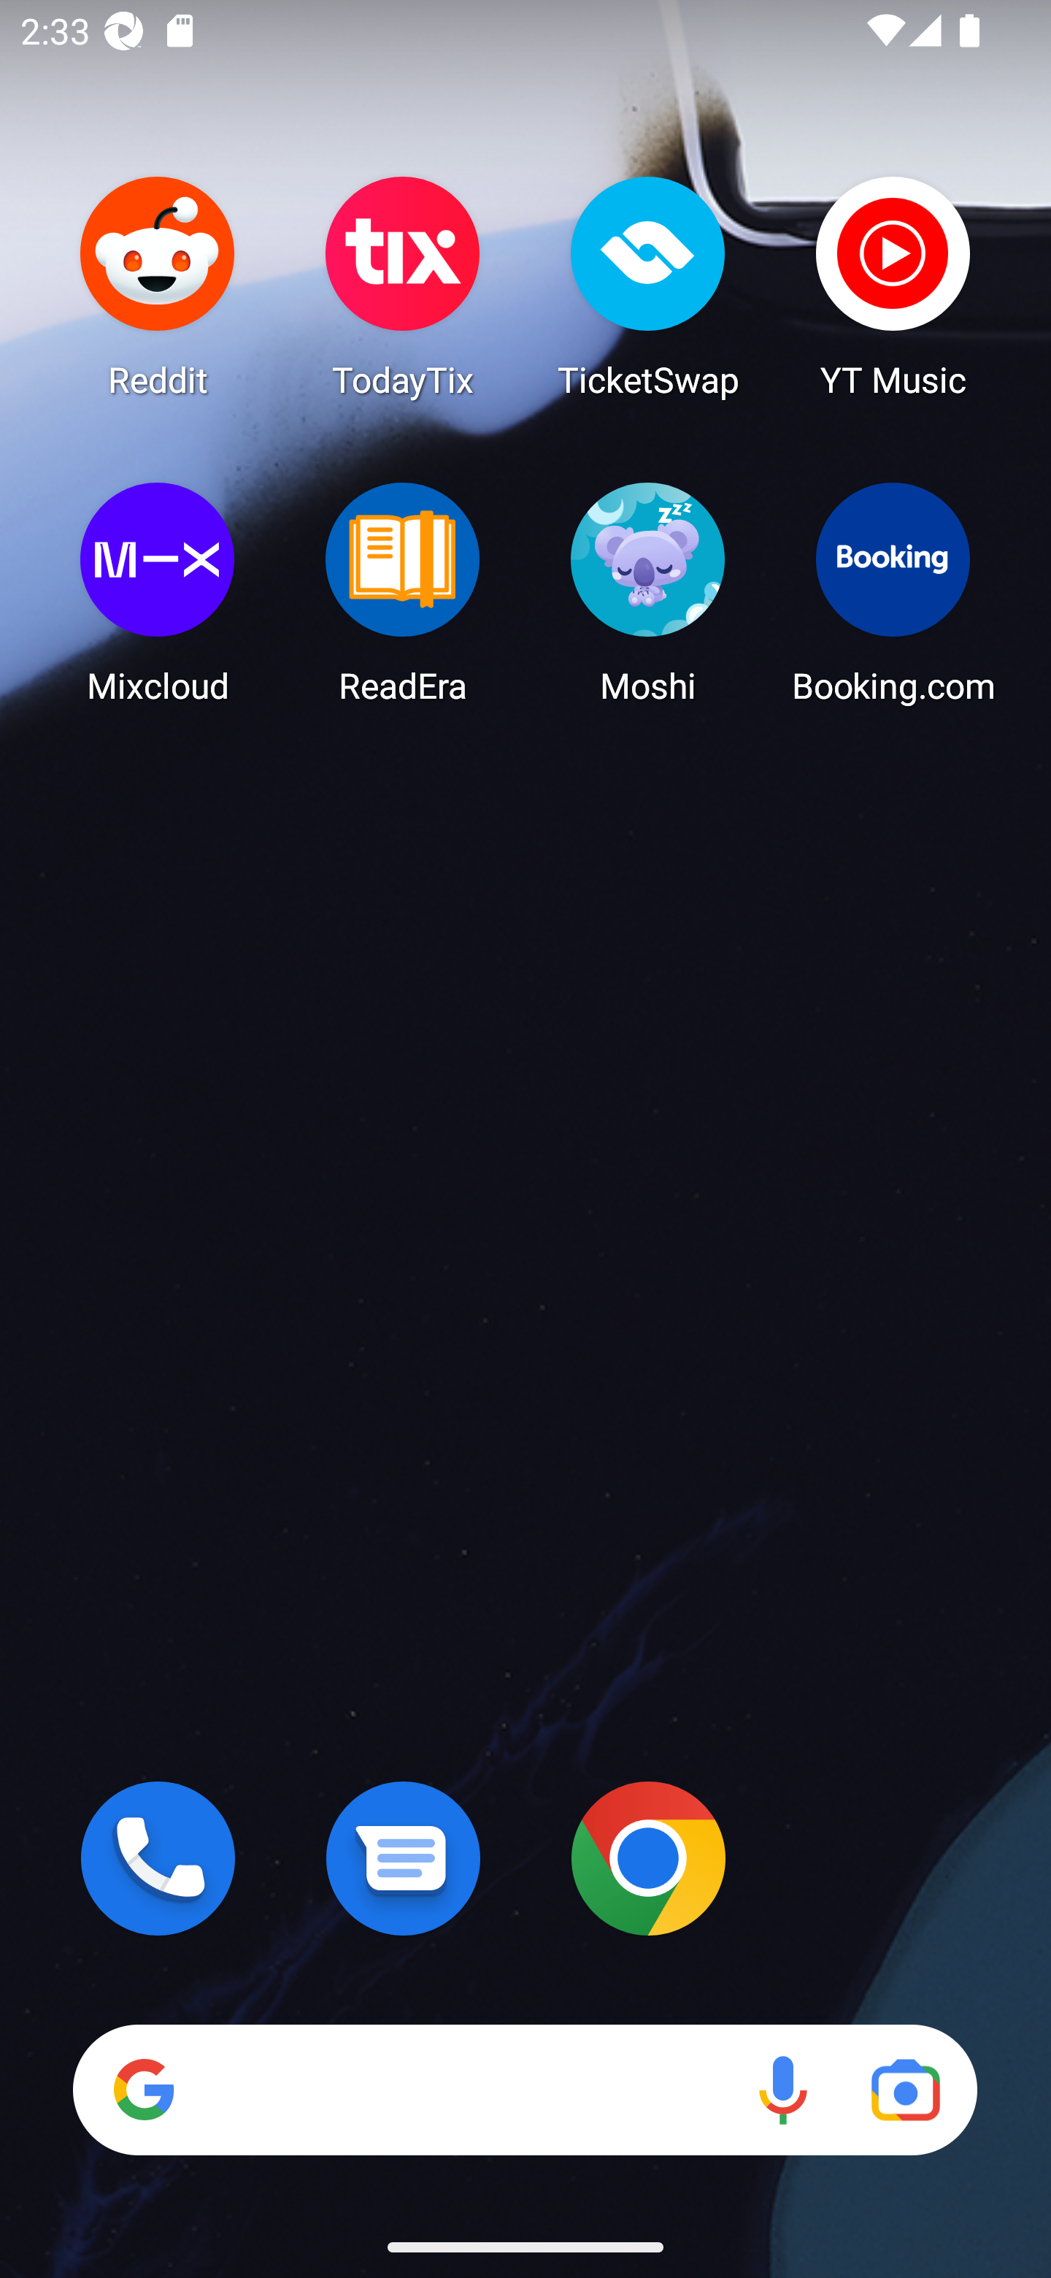 The height and width of the screenshot is (2278, 1051). What do you see at coordinates (648, 286) in the screenshot?
I see `TicketSwap` at bounding box center [648, 286].